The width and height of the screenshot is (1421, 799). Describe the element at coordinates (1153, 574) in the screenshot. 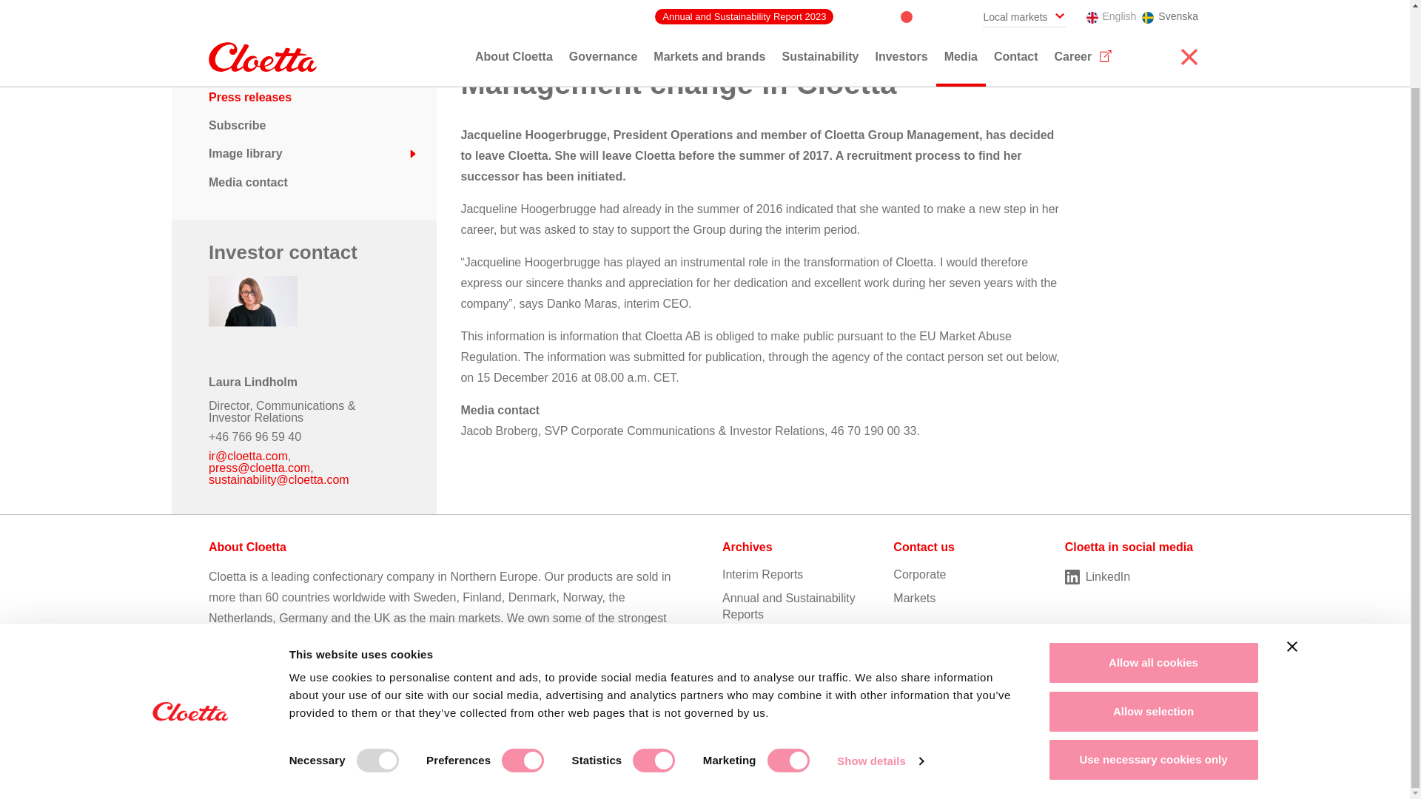

I see `Allow all cookies` at that location.